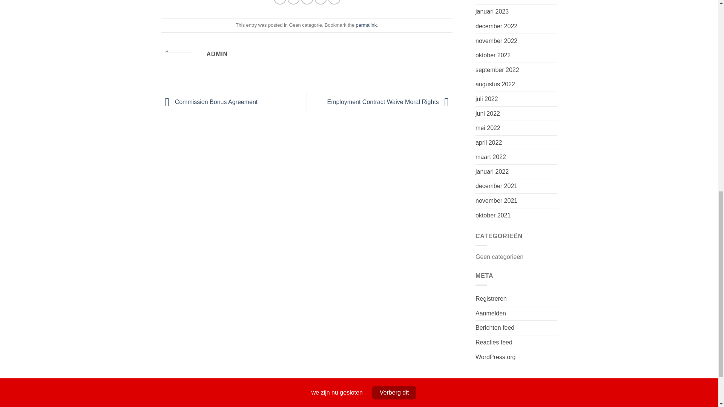 The width and height of the screenshot is (724, 407). I want to click on september 2022, so click(497, 70).